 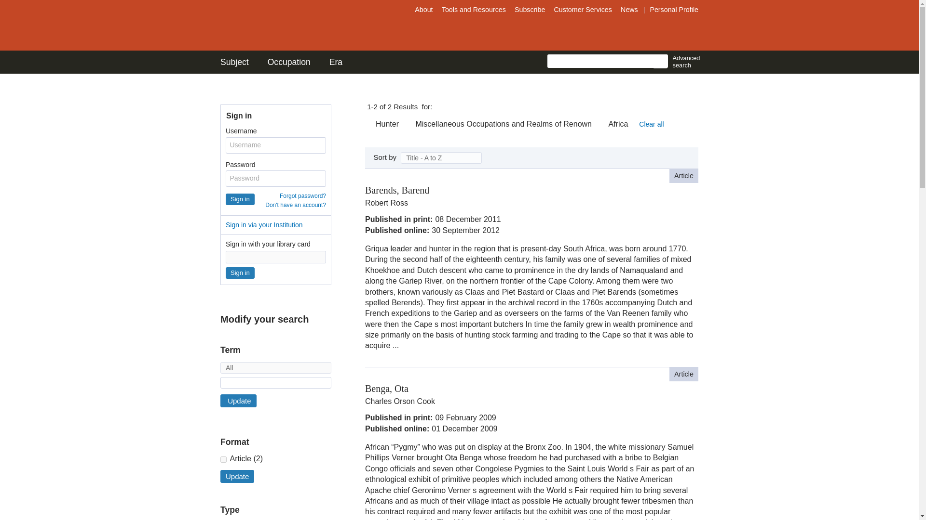 What do you see at coordinates (660, 62) in the screenshot?
I see `Search` at bounding box center [660, 62].